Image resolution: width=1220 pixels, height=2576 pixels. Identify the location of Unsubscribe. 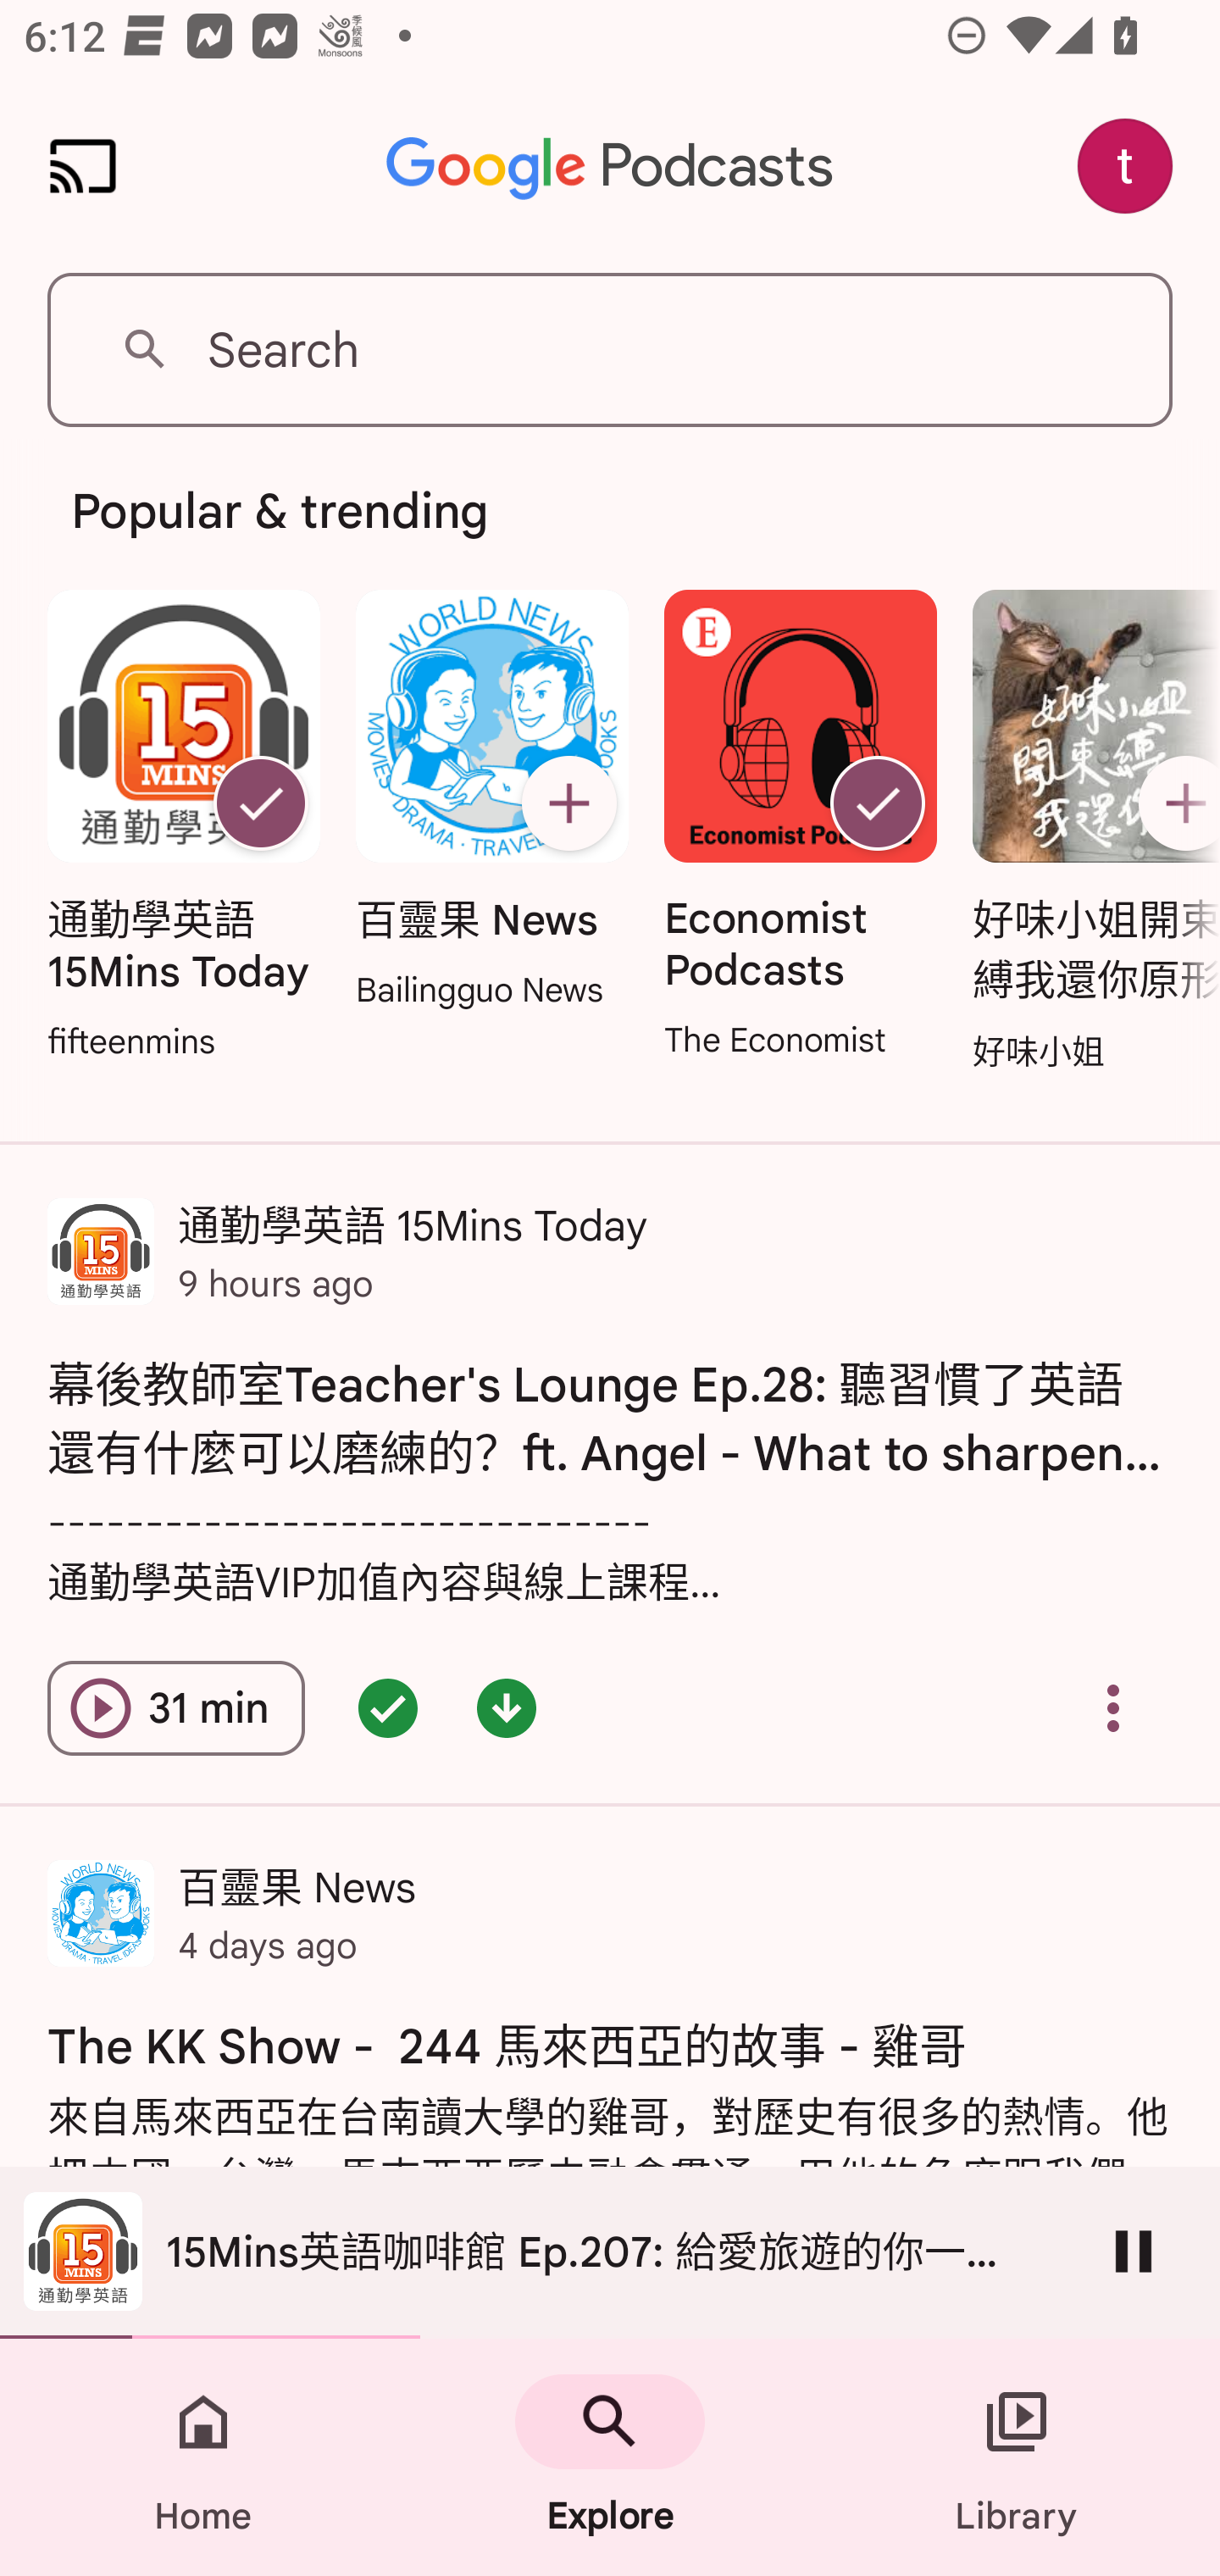
(878, 803).